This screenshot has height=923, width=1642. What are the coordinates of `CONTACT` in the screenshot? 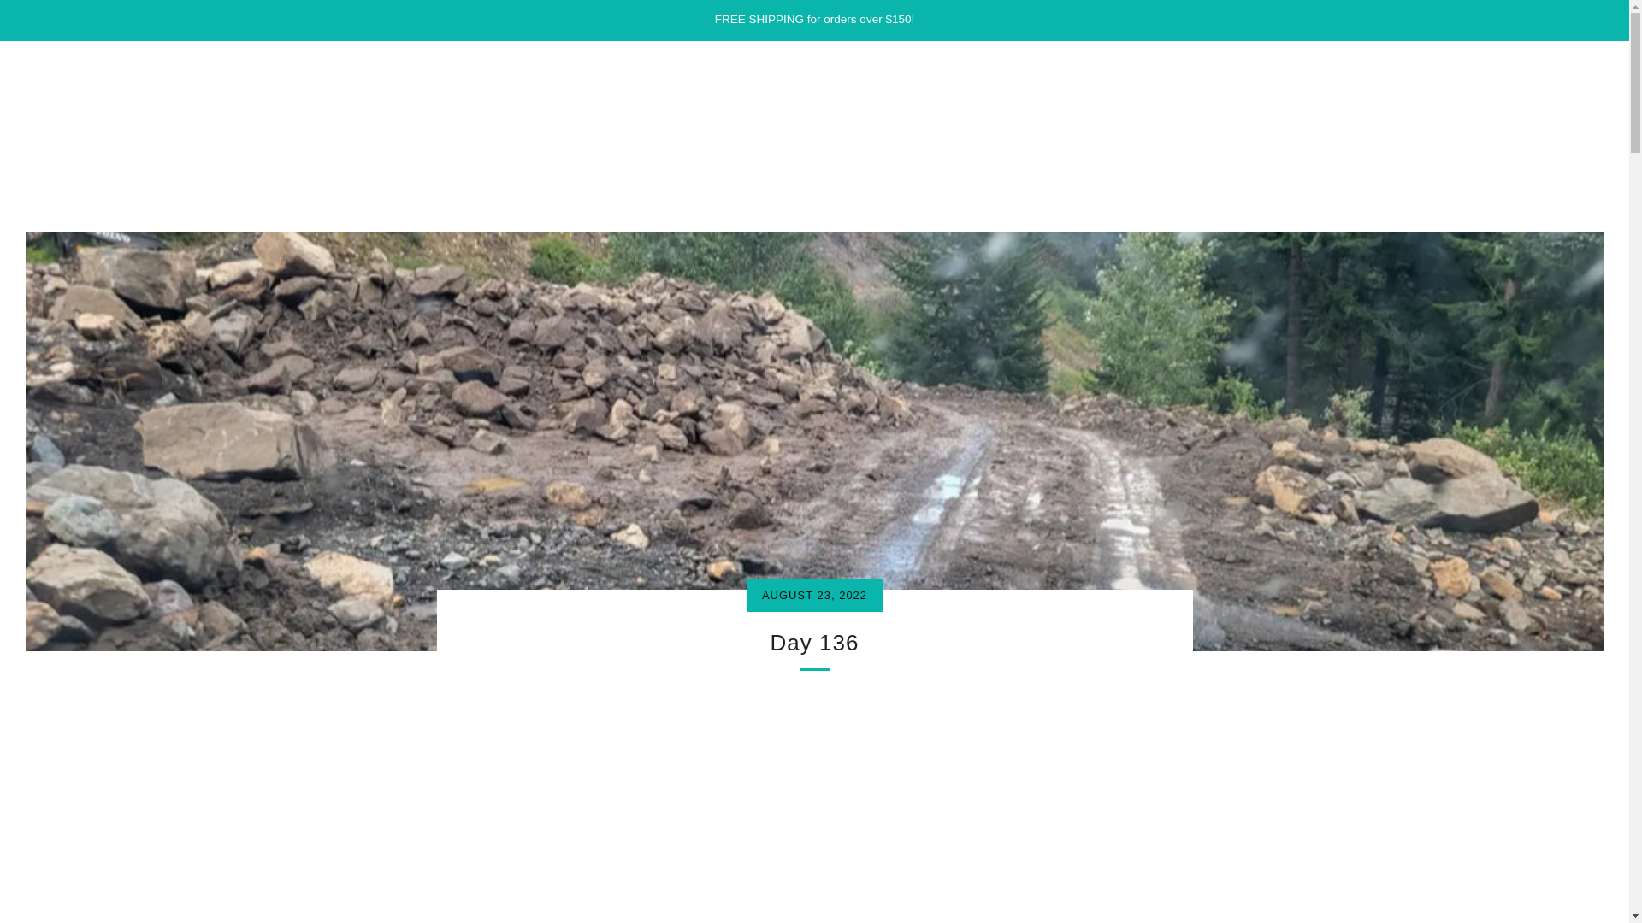 It's located at (818, 181).